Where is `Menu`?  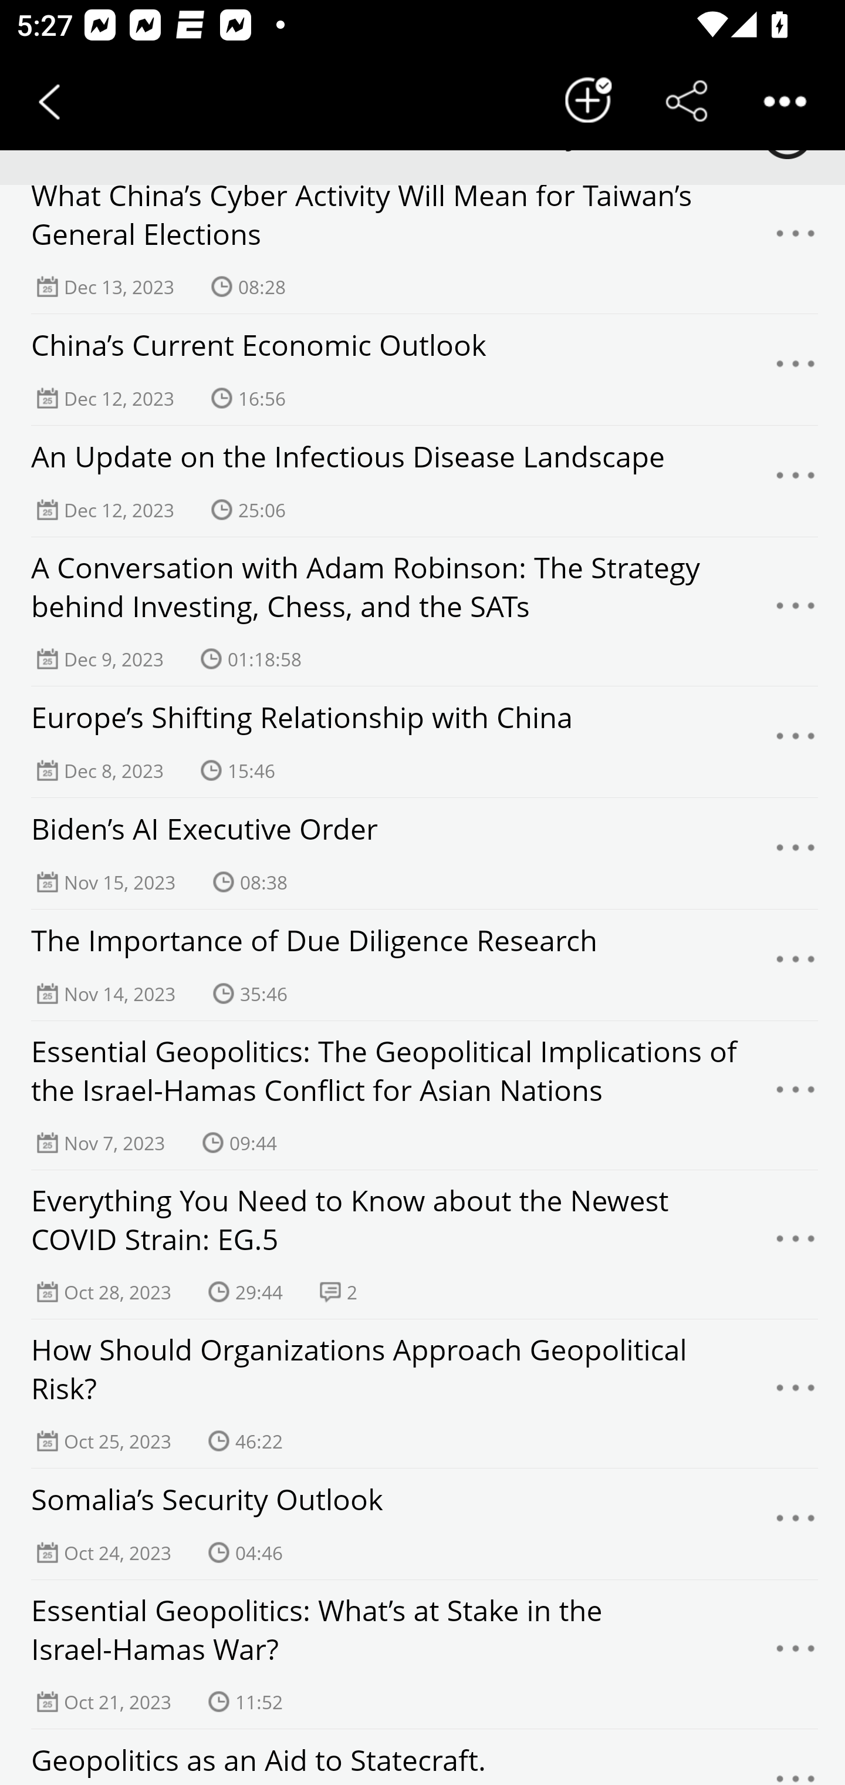
Menu is located at coordinates (796, 854).